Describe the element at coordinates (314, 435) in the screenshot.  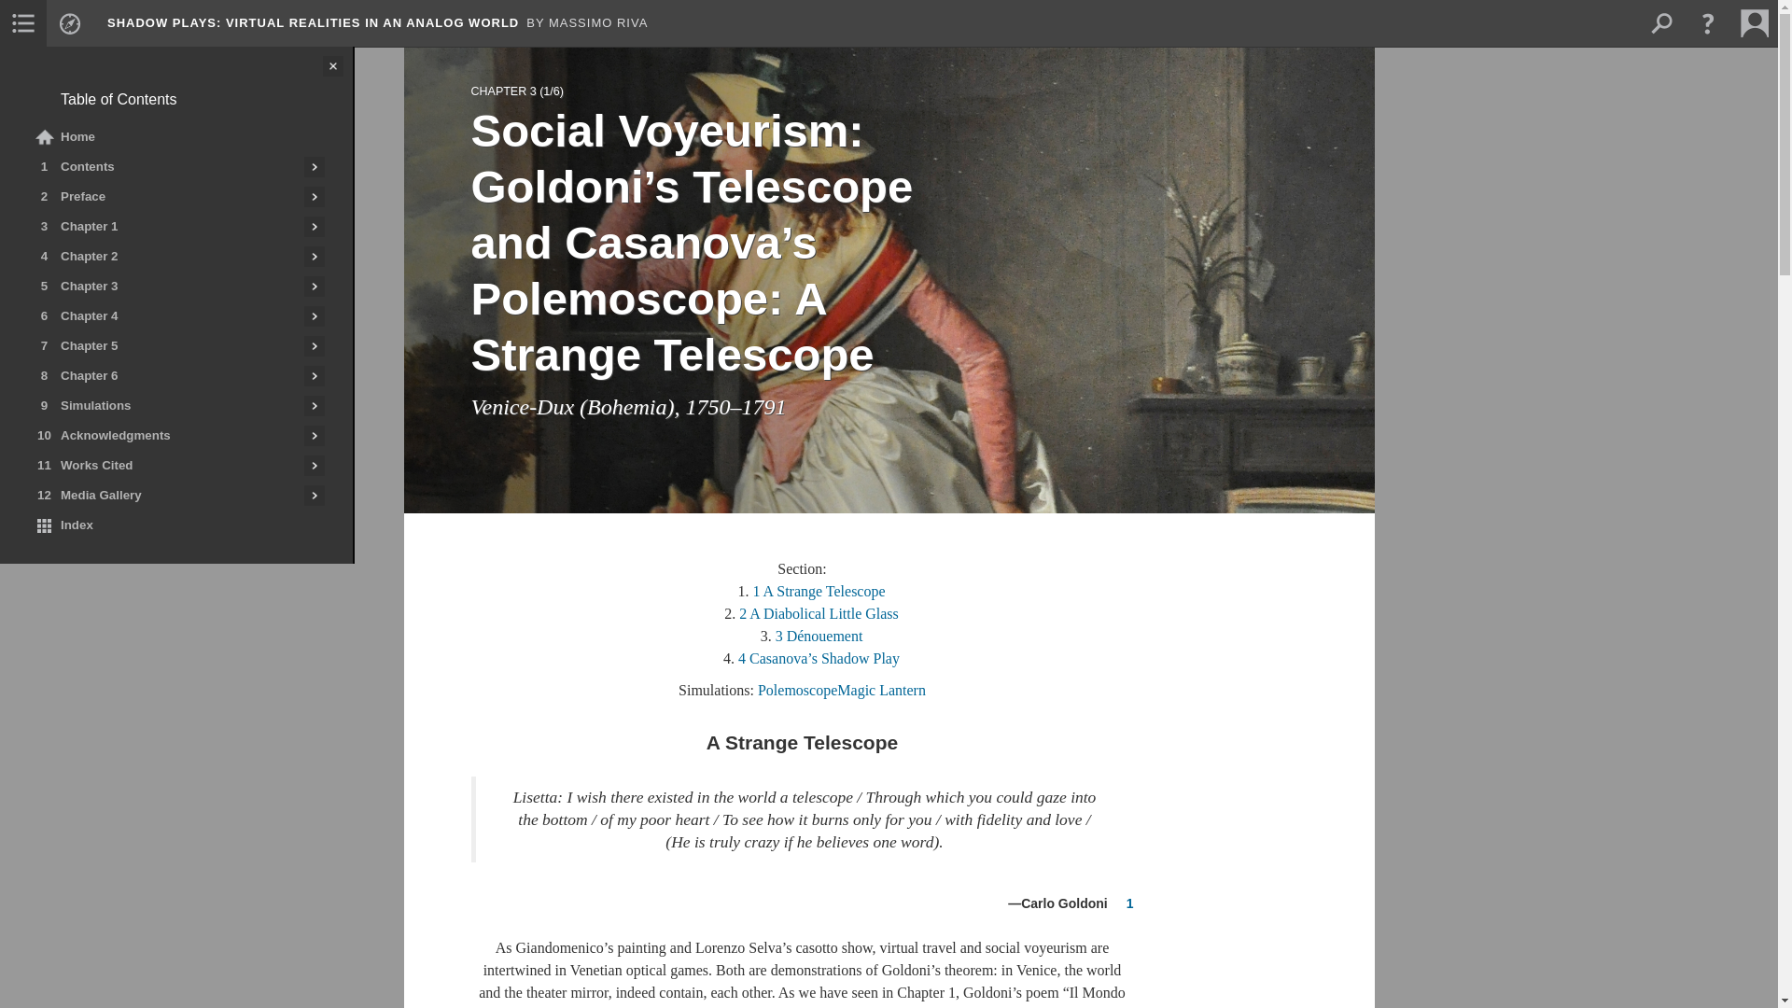
I see `Explore Acknowledgments` at that location.